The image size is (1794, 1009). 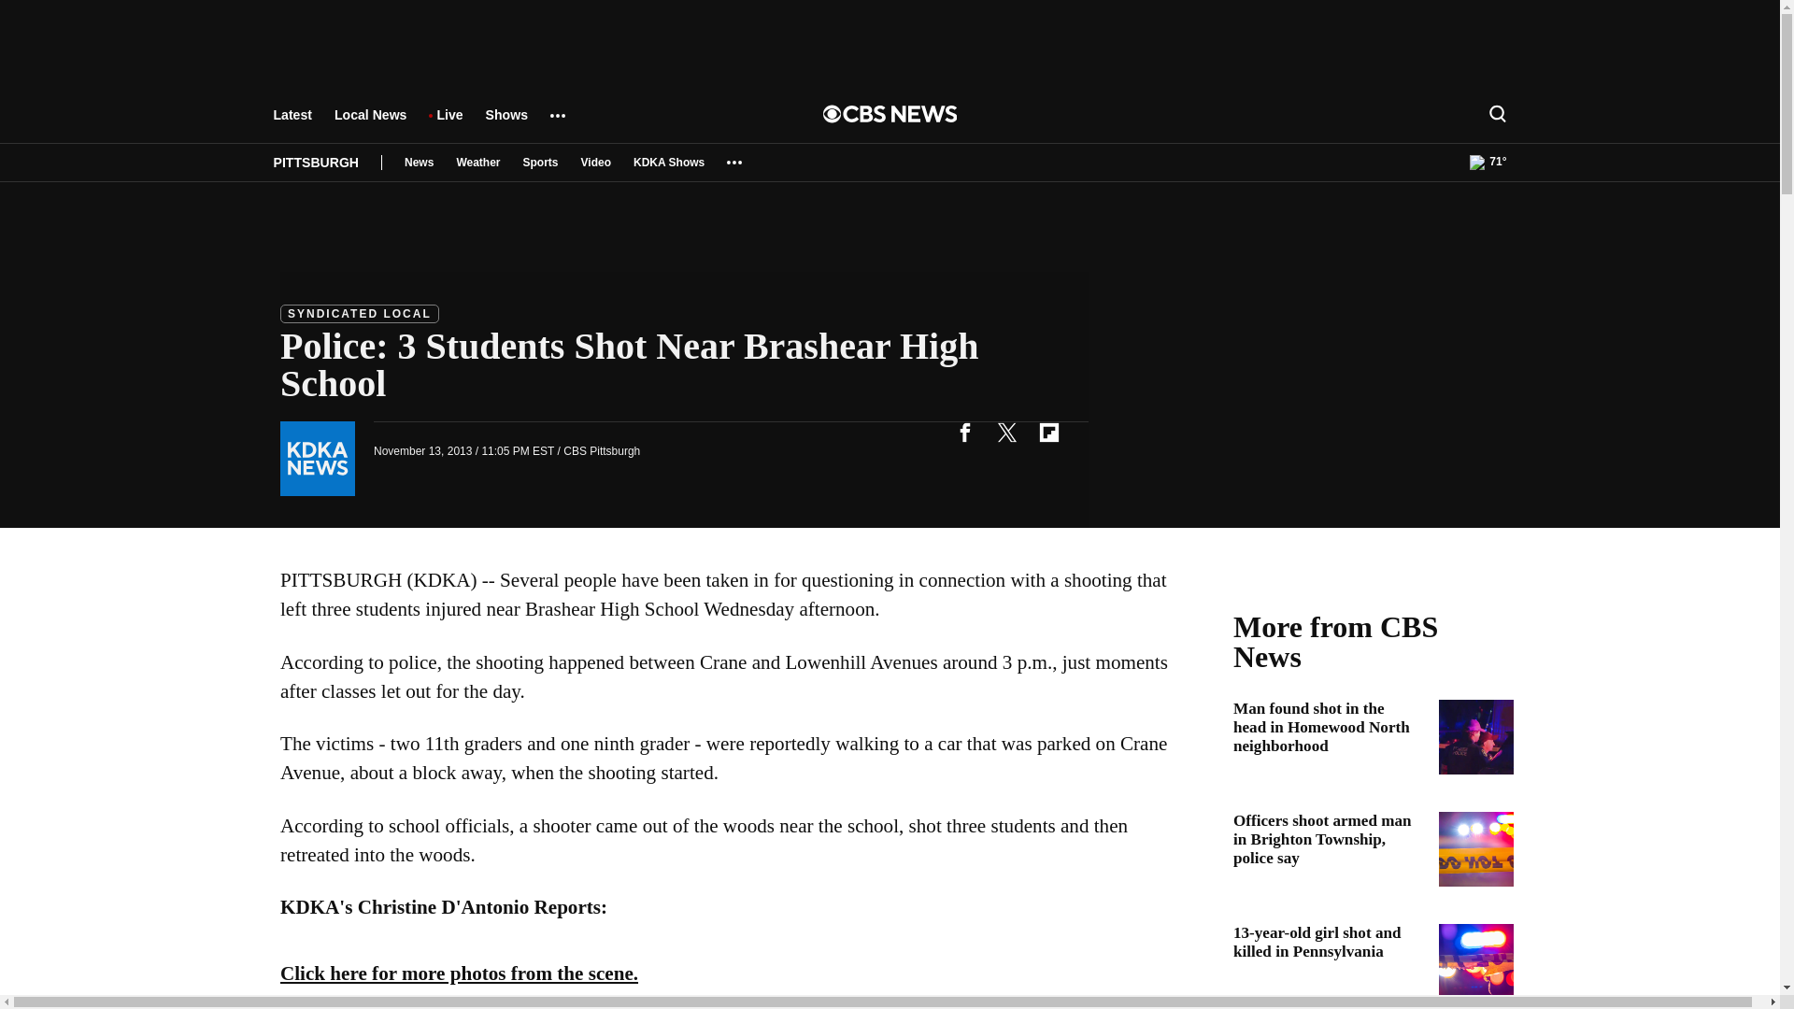 What do you see at coordinates (1006, 432) in the screenshot?
I see `twitter` at bounding box center [1006, 432].